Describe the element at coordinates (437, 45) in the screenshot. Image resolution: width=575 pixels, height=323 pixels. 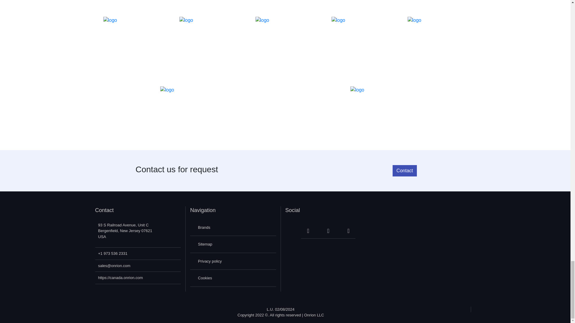
I see `Flucom` at that location.